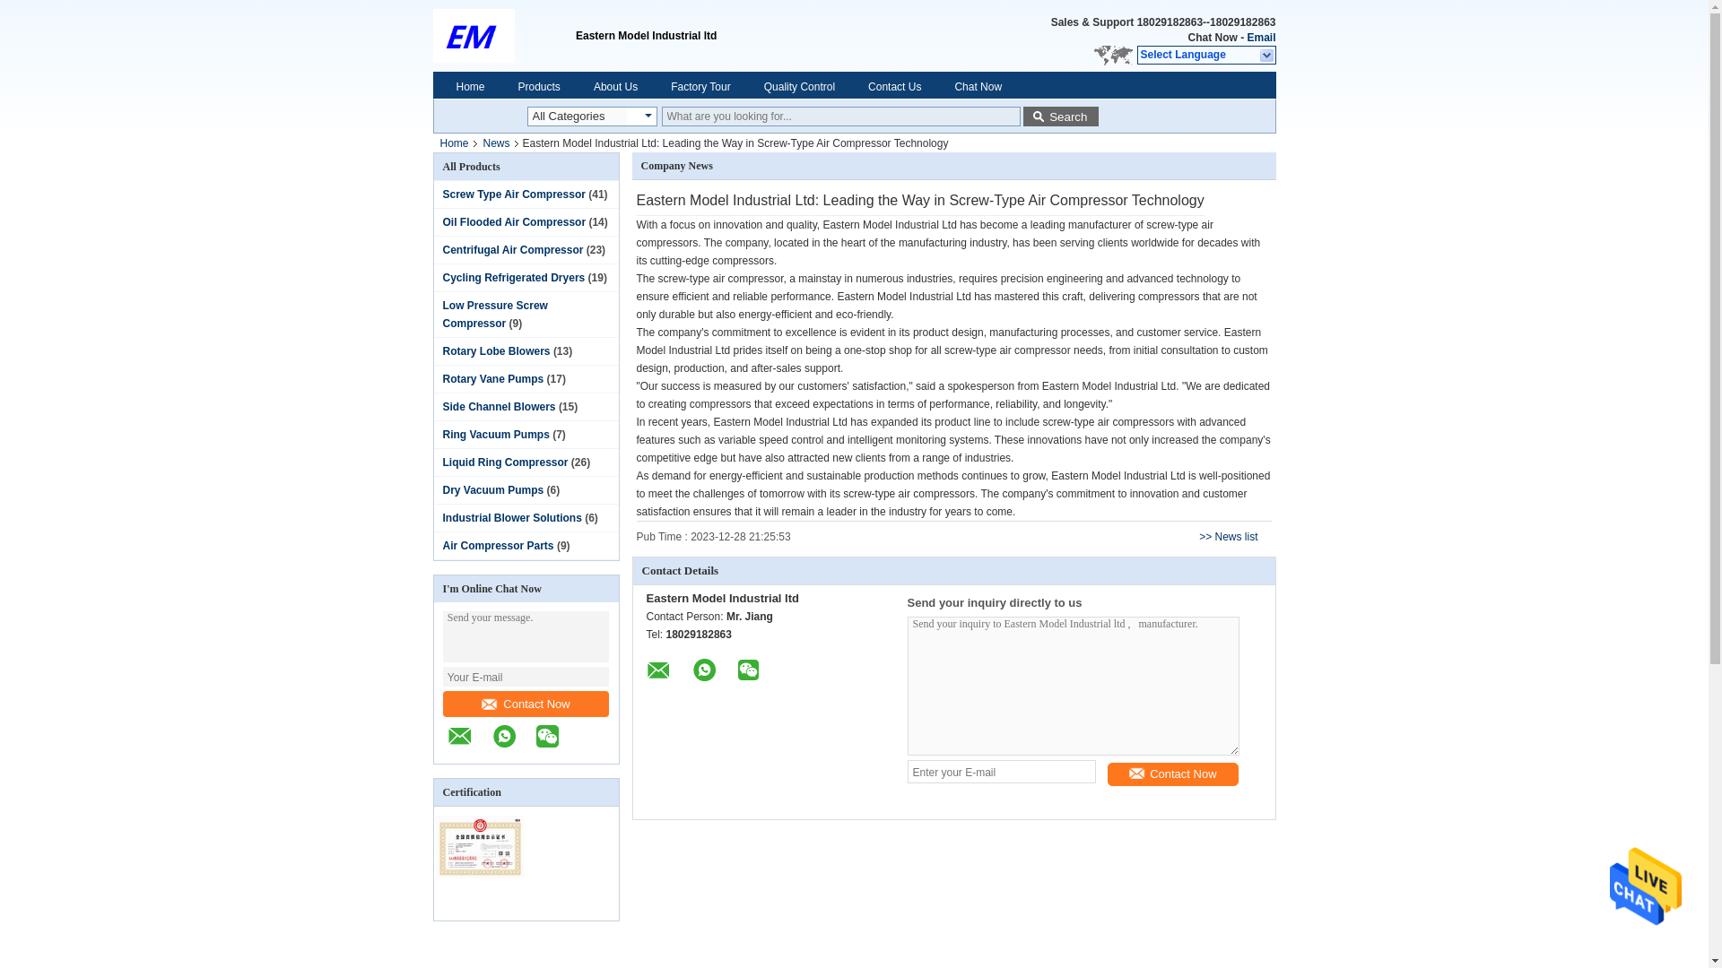 This screenshot has width=1722, height=968. Describe the element at coordinates (513, 278) in the screenshot. I see `Cycling Refrigerated Dryers` at that location.